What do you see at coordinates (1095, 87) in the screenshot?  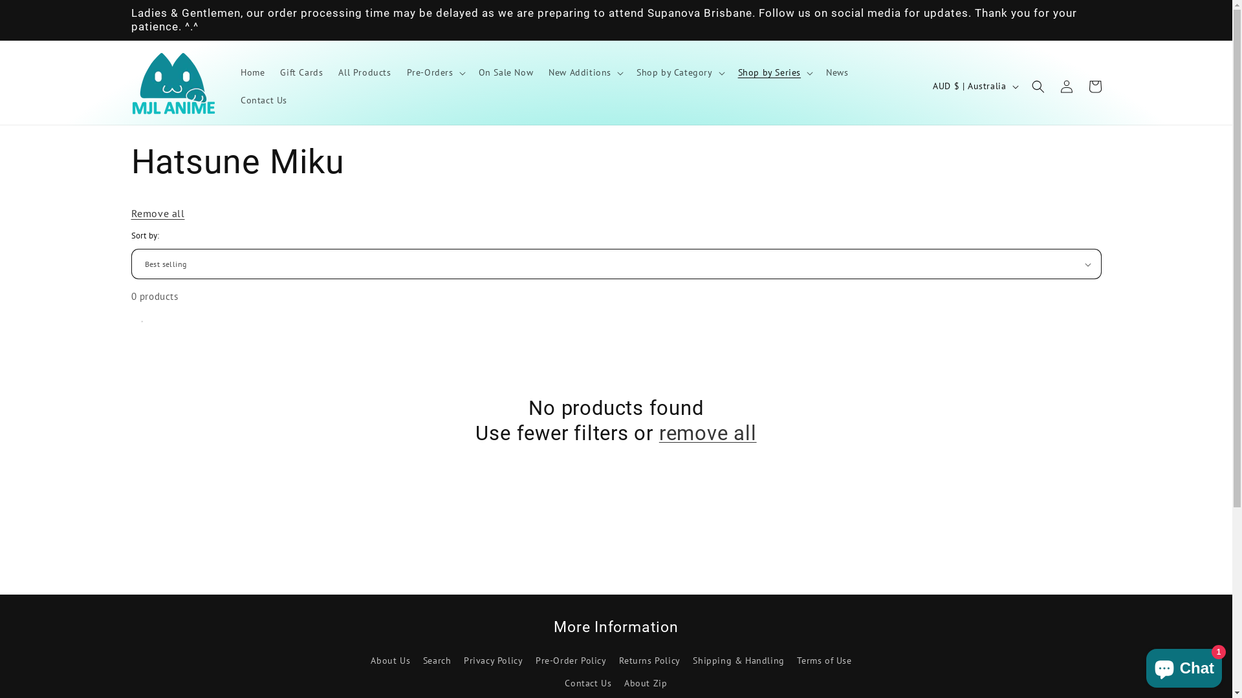 I see `Cart` at bounding box center [1095, 87].